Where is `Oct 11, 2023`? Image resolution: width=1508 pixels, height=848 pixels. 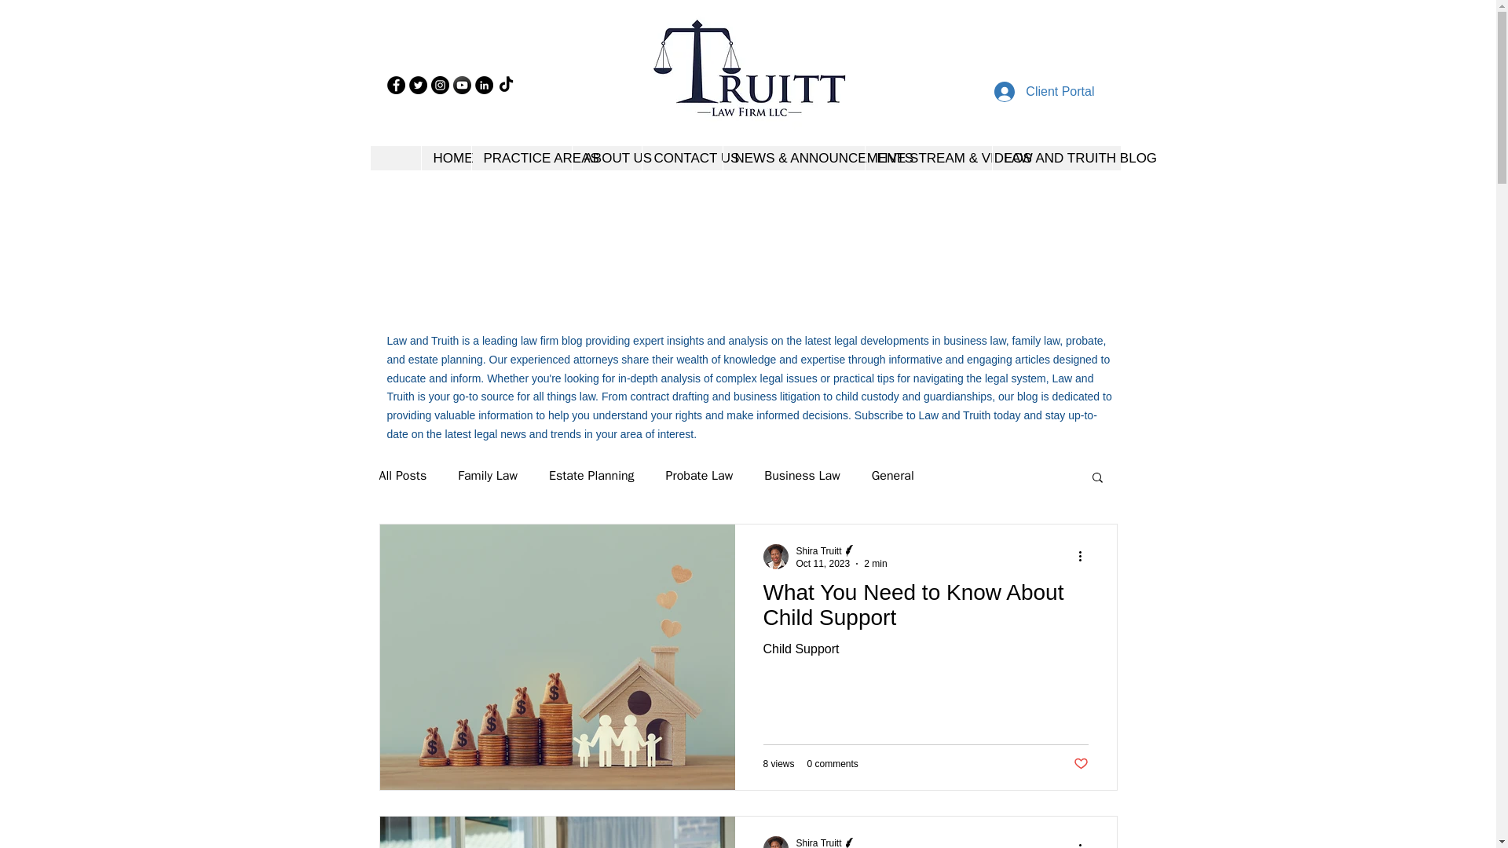 Oct 11, 2023 is located at coordinates (823, 563).